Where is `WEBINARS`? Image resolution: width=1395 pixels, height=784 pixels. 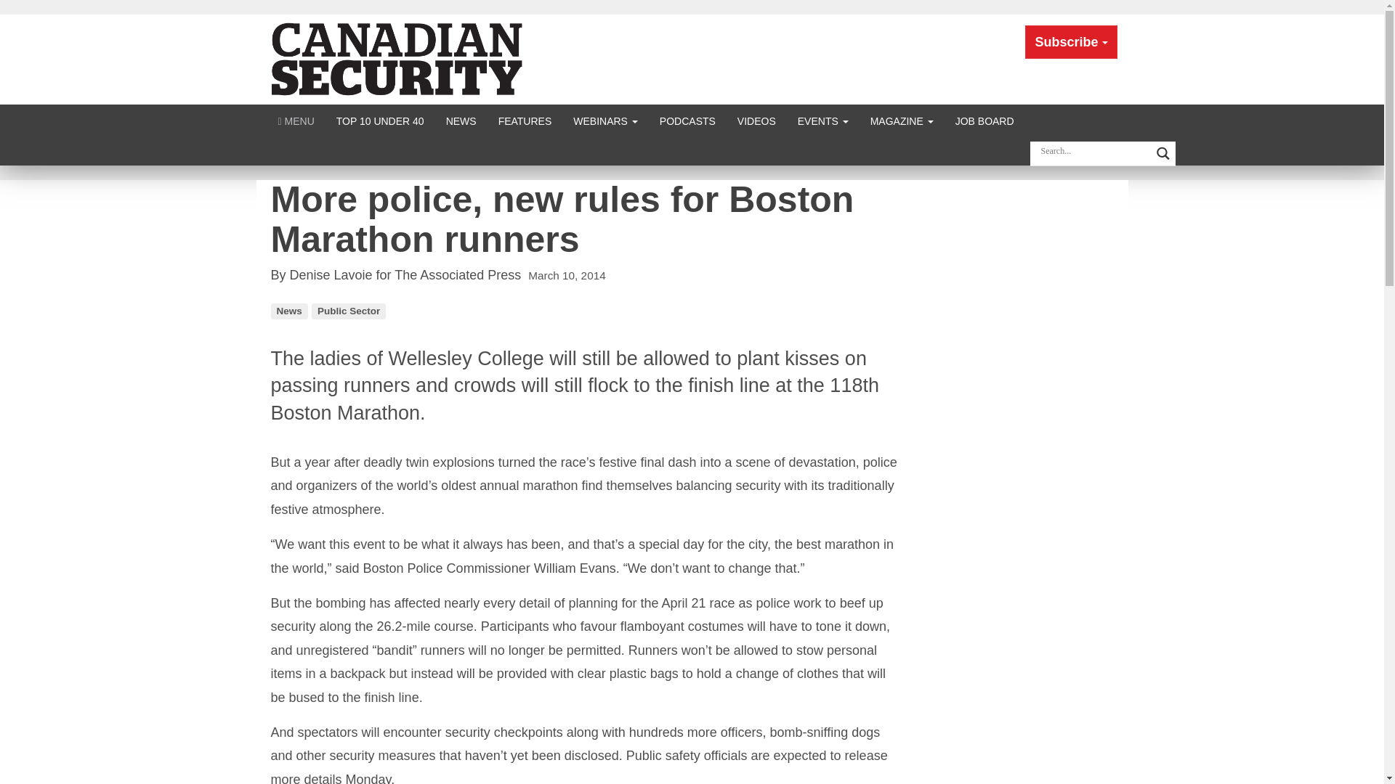 WEBINARS is located at coordinates (604, 121).